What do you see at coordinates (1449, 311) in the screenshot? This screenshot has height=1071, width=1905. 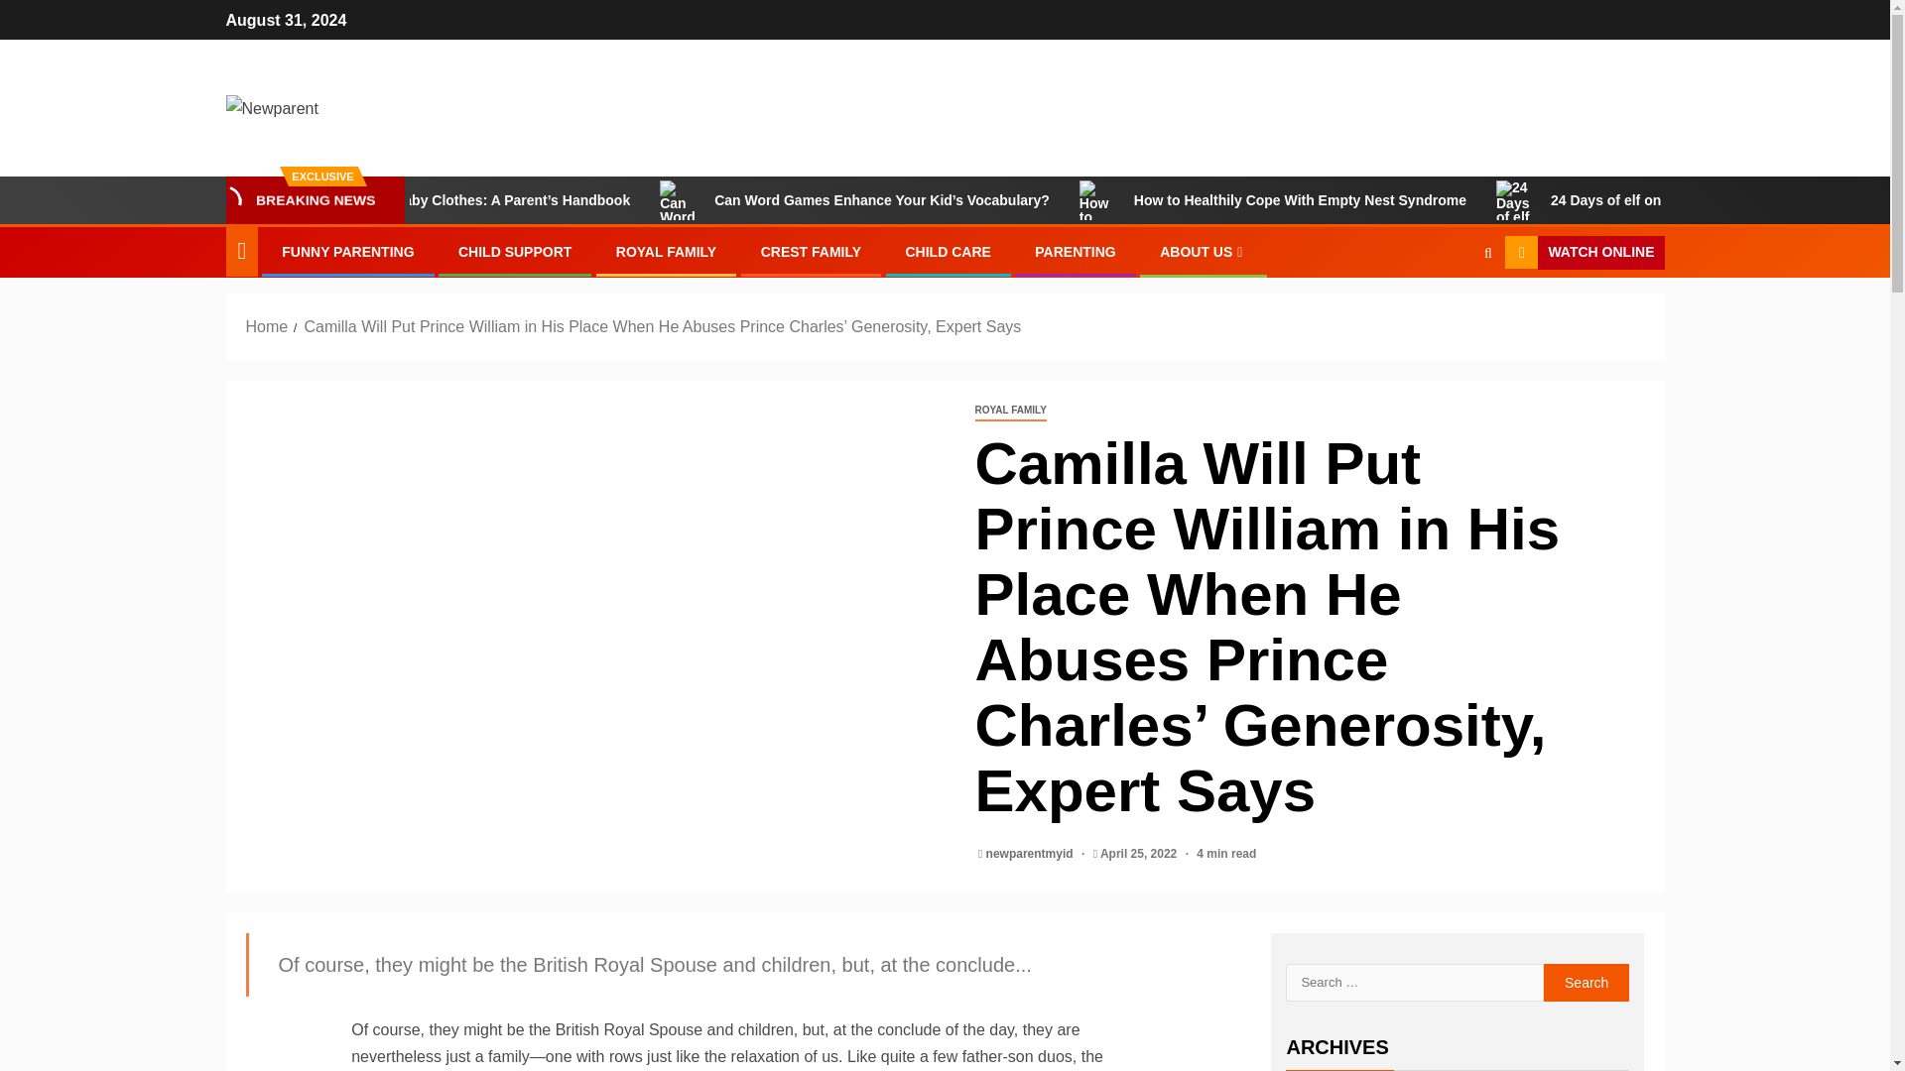 I see `Search` at bounding box center [1449, 311].